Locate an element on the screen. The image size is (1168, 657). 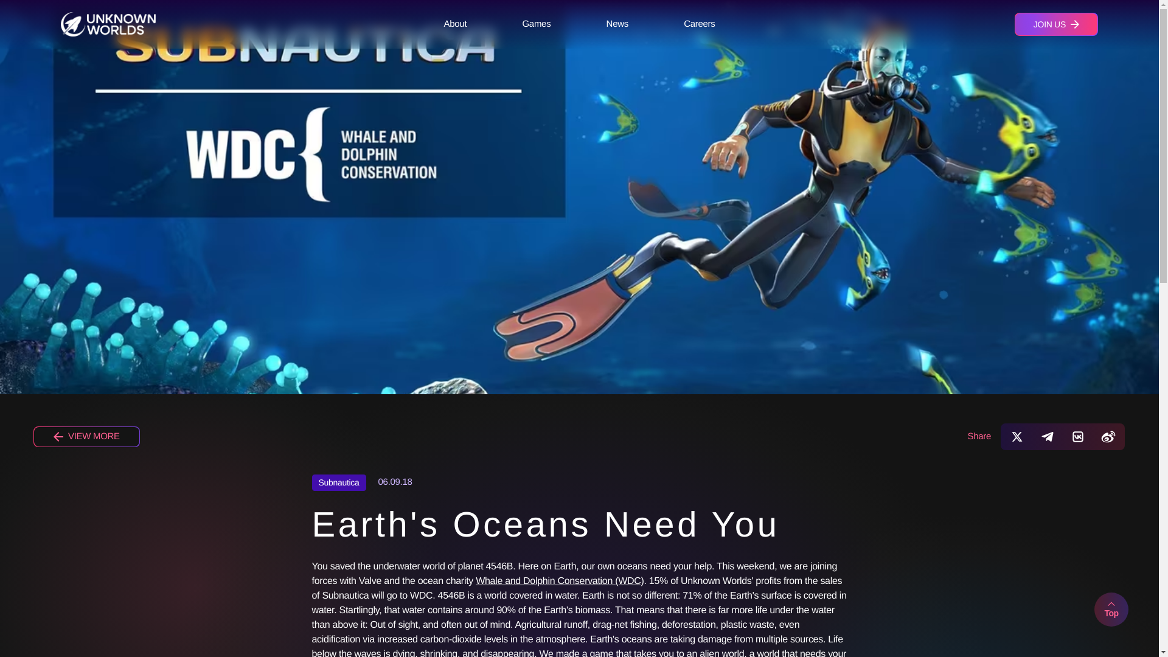
Telegram is located at coordinates (1048, 437).